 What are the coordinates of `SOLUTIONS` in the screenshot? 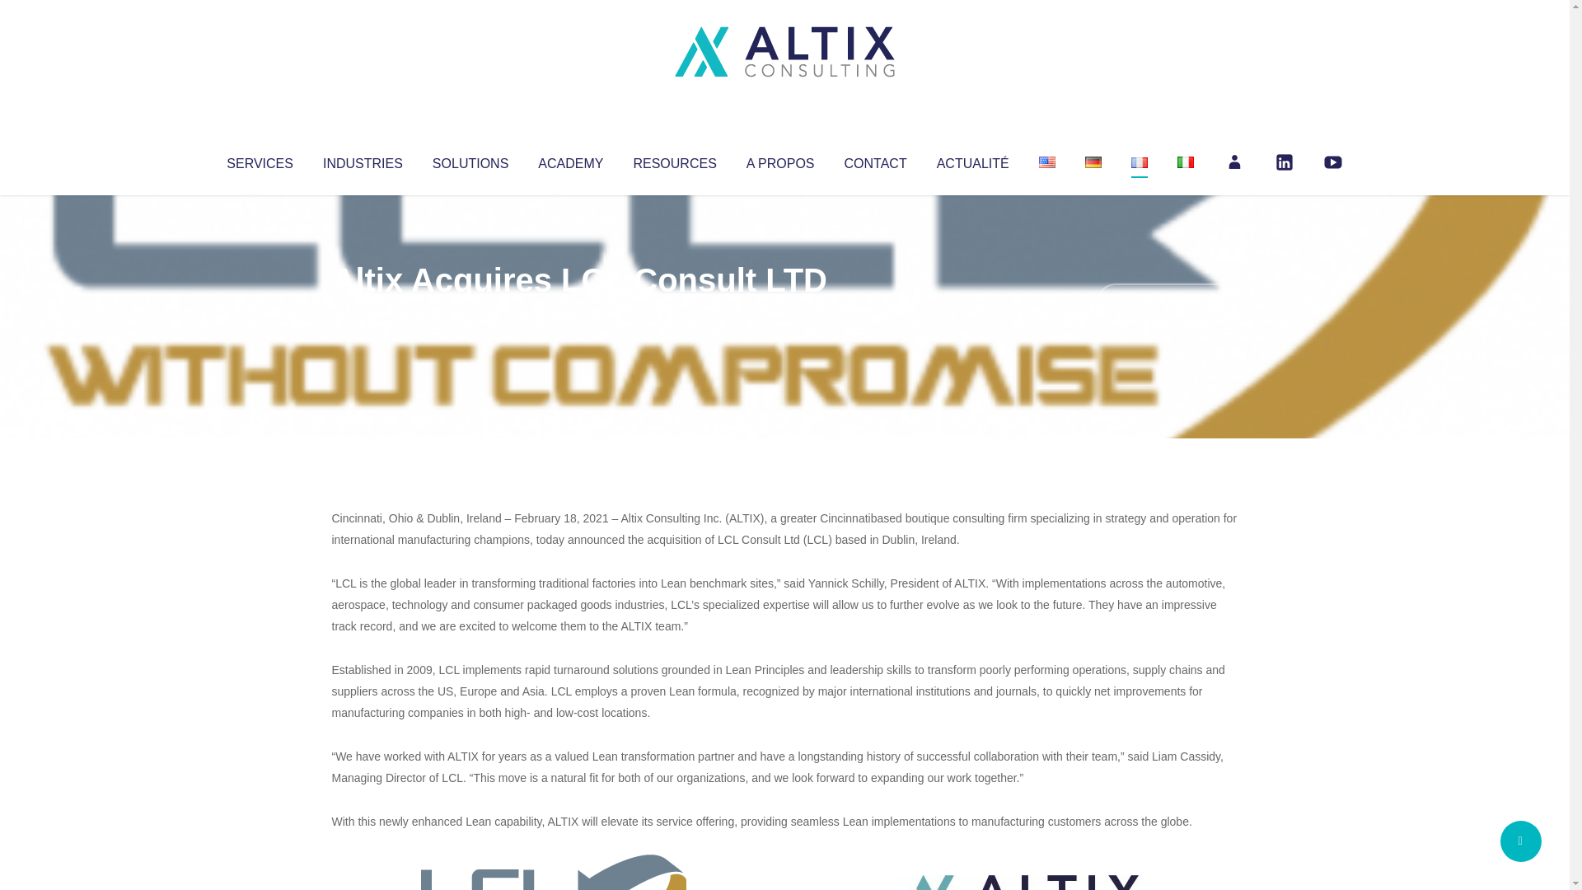 It's located at (470, 160).